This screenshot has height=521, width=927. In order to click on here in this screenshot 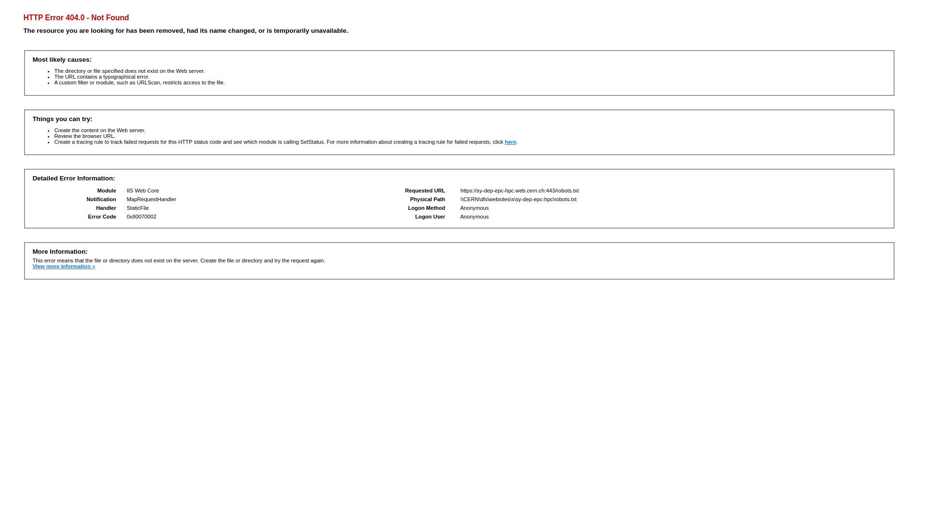, I will do `click(511, 142)`.